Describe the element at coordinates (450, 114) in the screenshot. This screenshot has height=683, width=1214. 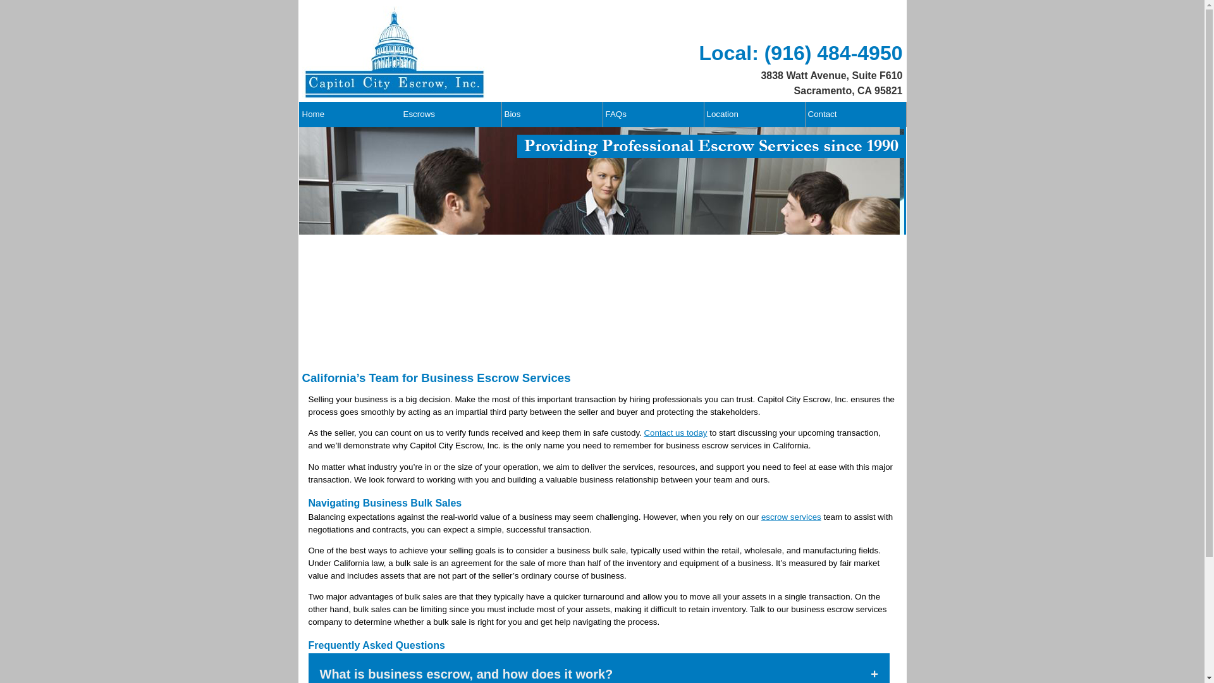
I see `Escrows` at that location.